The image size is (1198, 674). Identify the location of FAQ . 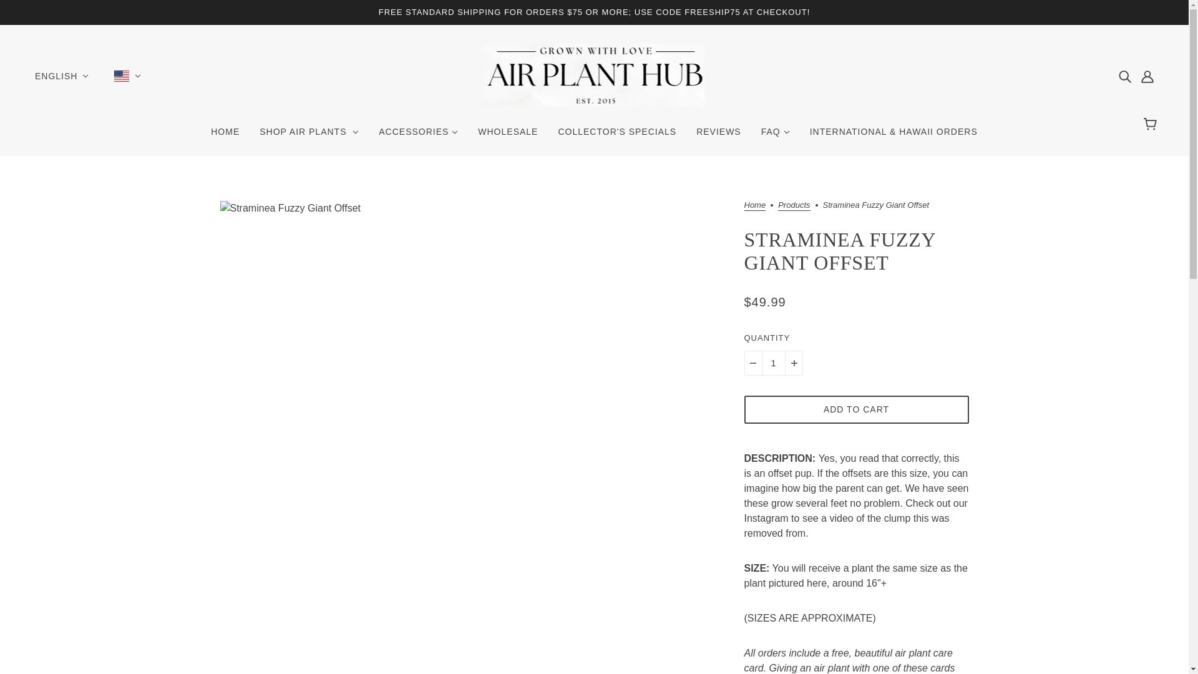
(775, 136).